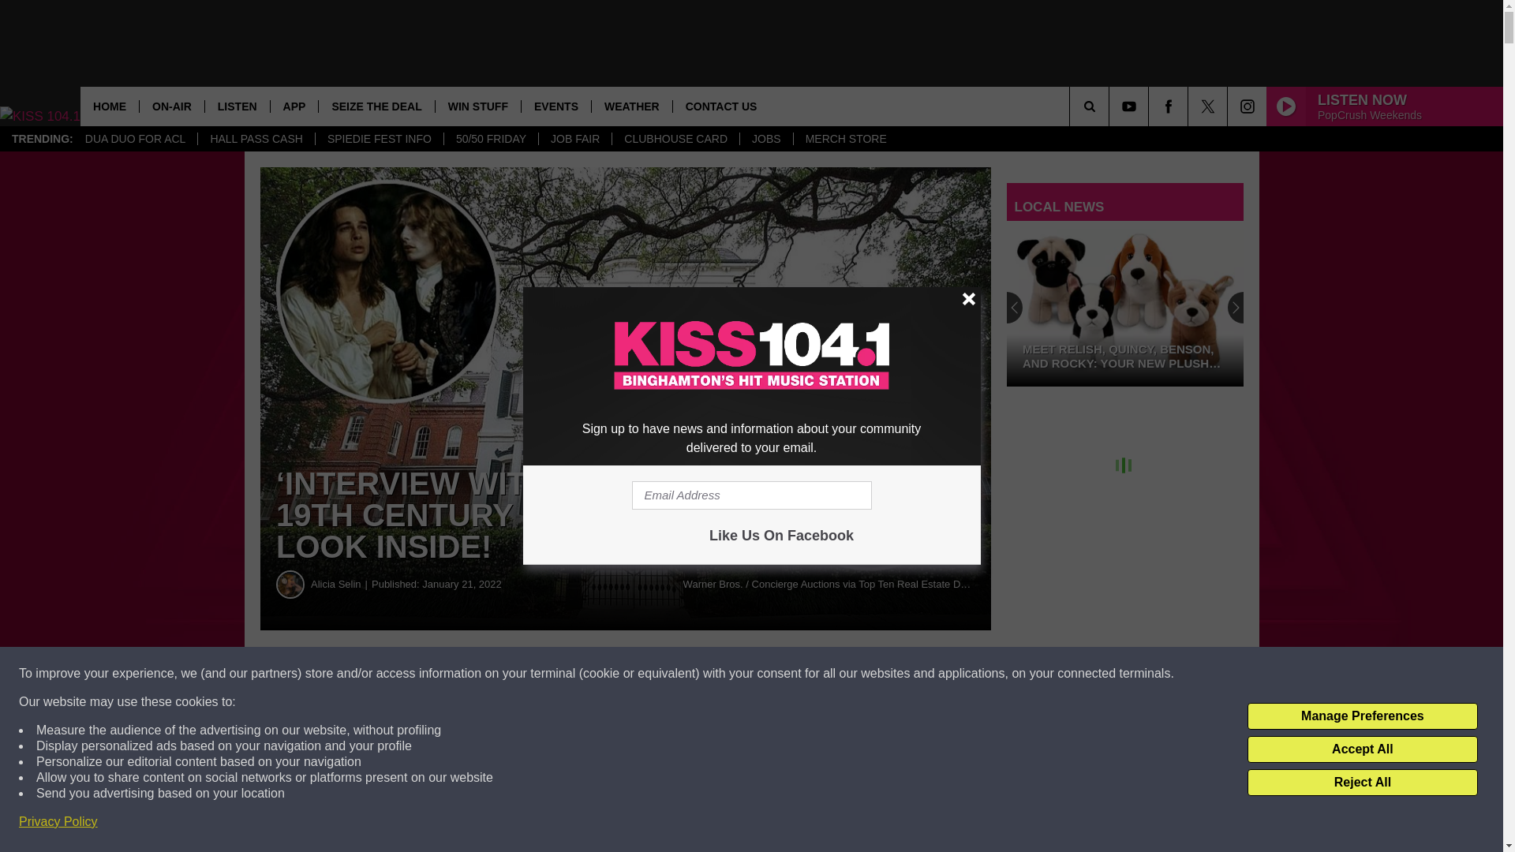 The width and height of the screenshot is (1515, 852). I want to click on Email Address, so click(751, 495).